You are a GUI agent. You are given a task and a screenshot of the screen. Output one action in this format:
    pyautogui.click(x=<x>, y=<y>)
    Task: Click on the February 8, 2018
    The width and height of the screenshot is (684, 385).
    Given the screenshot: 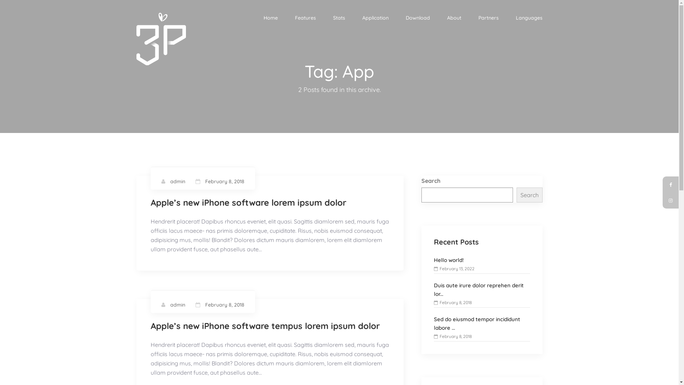 What is the action you would take?
    pyautogui.click(x=453, y=337)
    